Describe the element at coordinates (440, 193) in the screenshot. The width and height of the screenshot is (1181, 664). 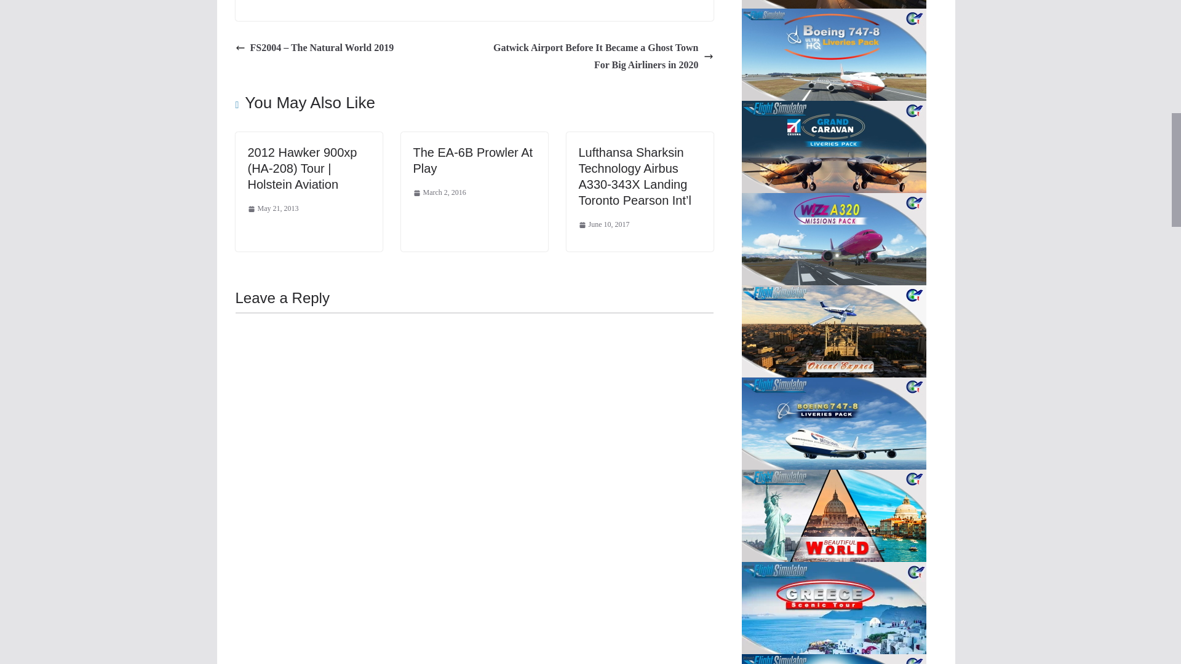
I see `16:31` at that location.